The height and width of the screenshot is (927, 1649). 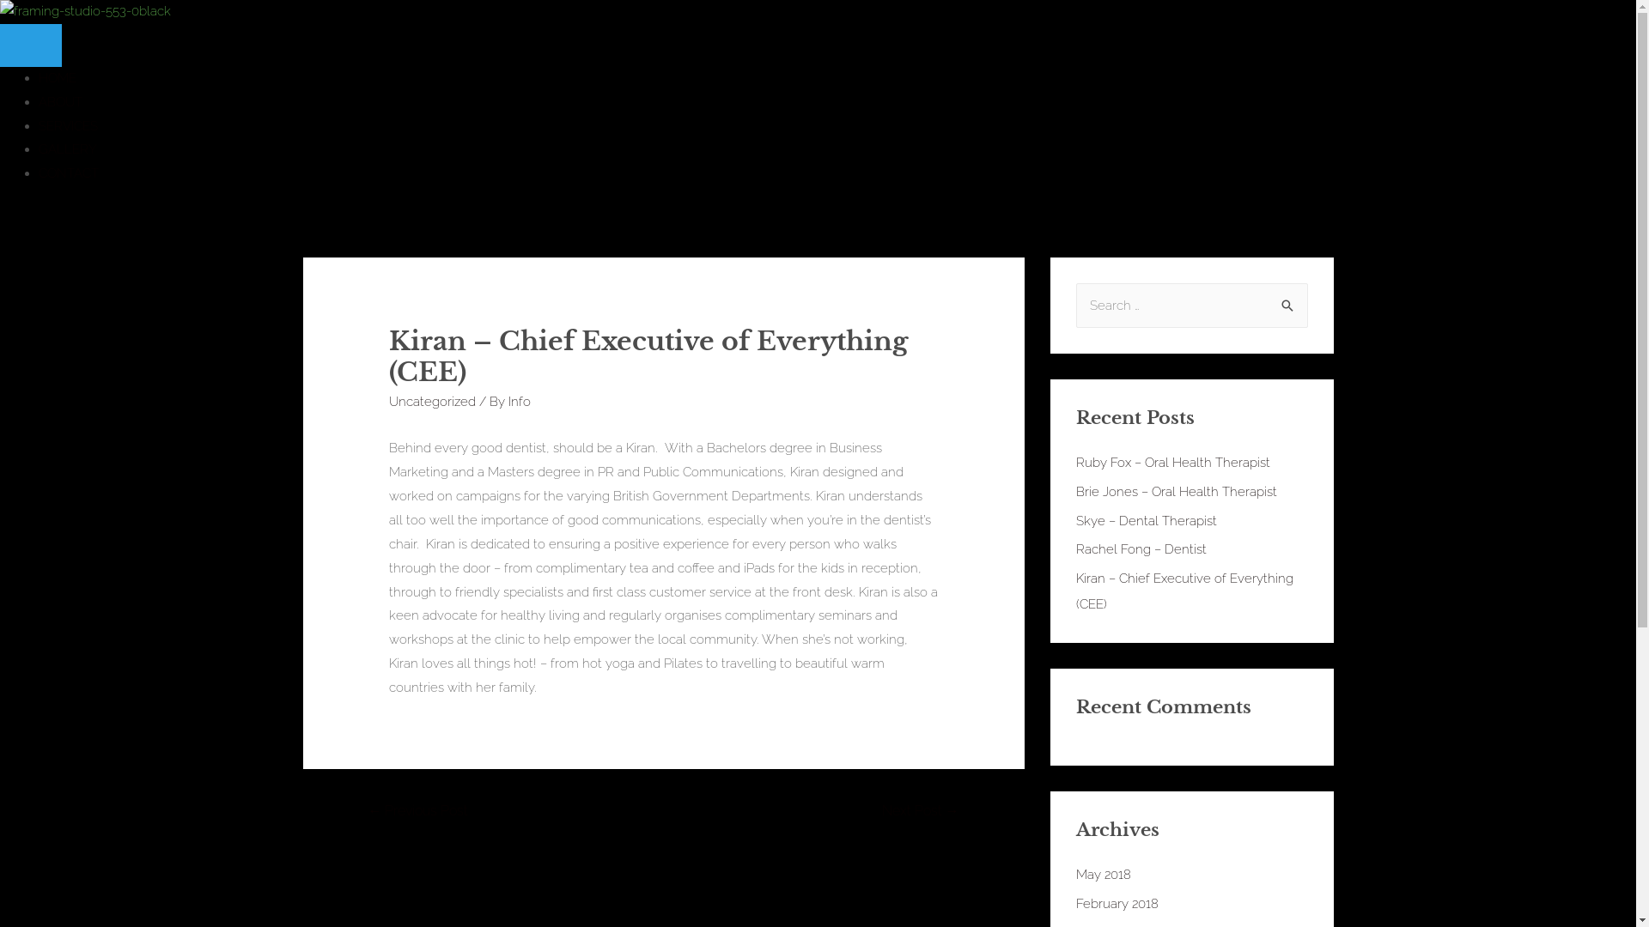 What do you see at coordinates (60, 102) in the screenshot?
I see `ABOUT` at bounding box center [60, 102].